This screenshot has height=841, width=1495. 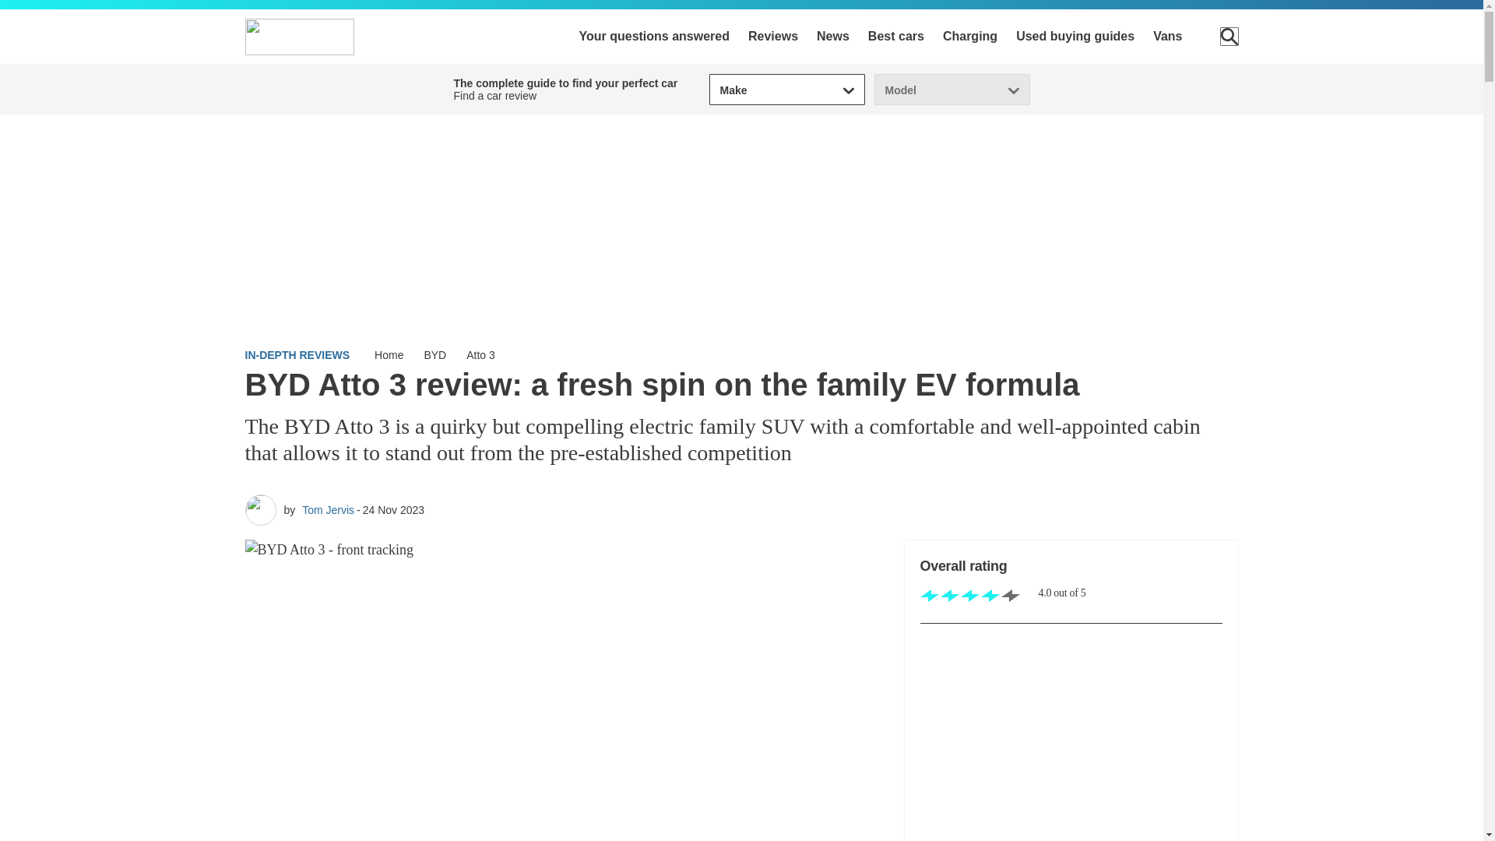 I want to click on 4 Stars, so click(x=970, y=596).